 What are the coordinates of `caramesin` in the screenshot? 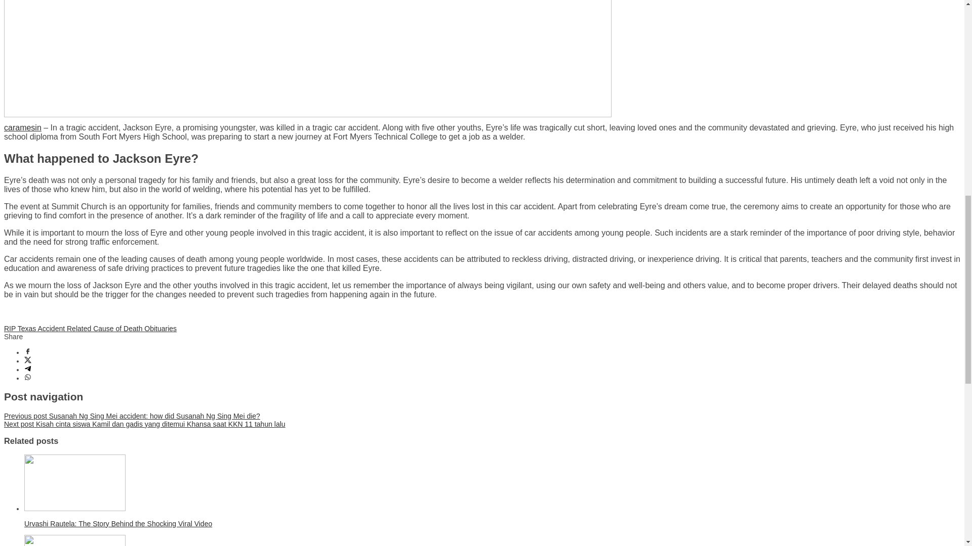 It's located at (22, 127).